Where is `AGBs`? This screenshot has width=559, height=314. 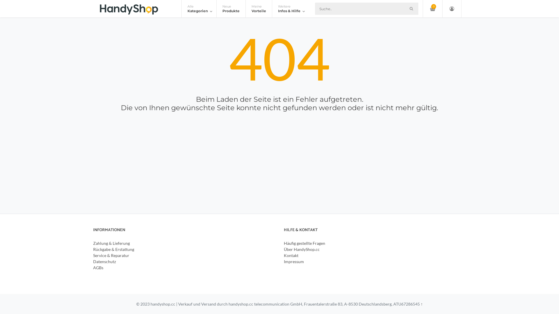 AGBs is located at coordinates (98, 267).